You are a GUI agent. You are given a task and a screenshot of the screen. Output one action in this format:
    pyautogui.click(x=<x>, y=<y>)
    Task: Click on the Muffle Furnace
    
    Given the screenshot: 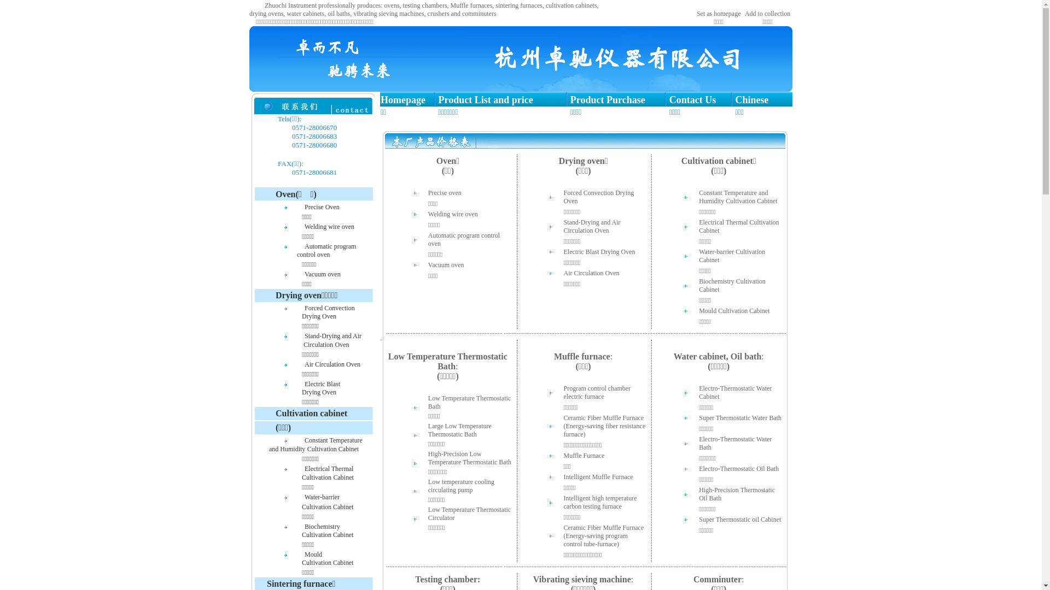 What is the action you would take?
    pyautogui.click(x=584, y=456)
    